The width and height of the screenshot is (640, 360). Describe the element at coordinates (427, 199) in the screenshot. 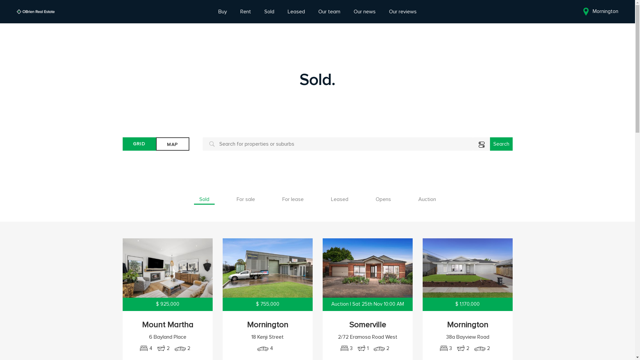

I see `Auction` at that location.